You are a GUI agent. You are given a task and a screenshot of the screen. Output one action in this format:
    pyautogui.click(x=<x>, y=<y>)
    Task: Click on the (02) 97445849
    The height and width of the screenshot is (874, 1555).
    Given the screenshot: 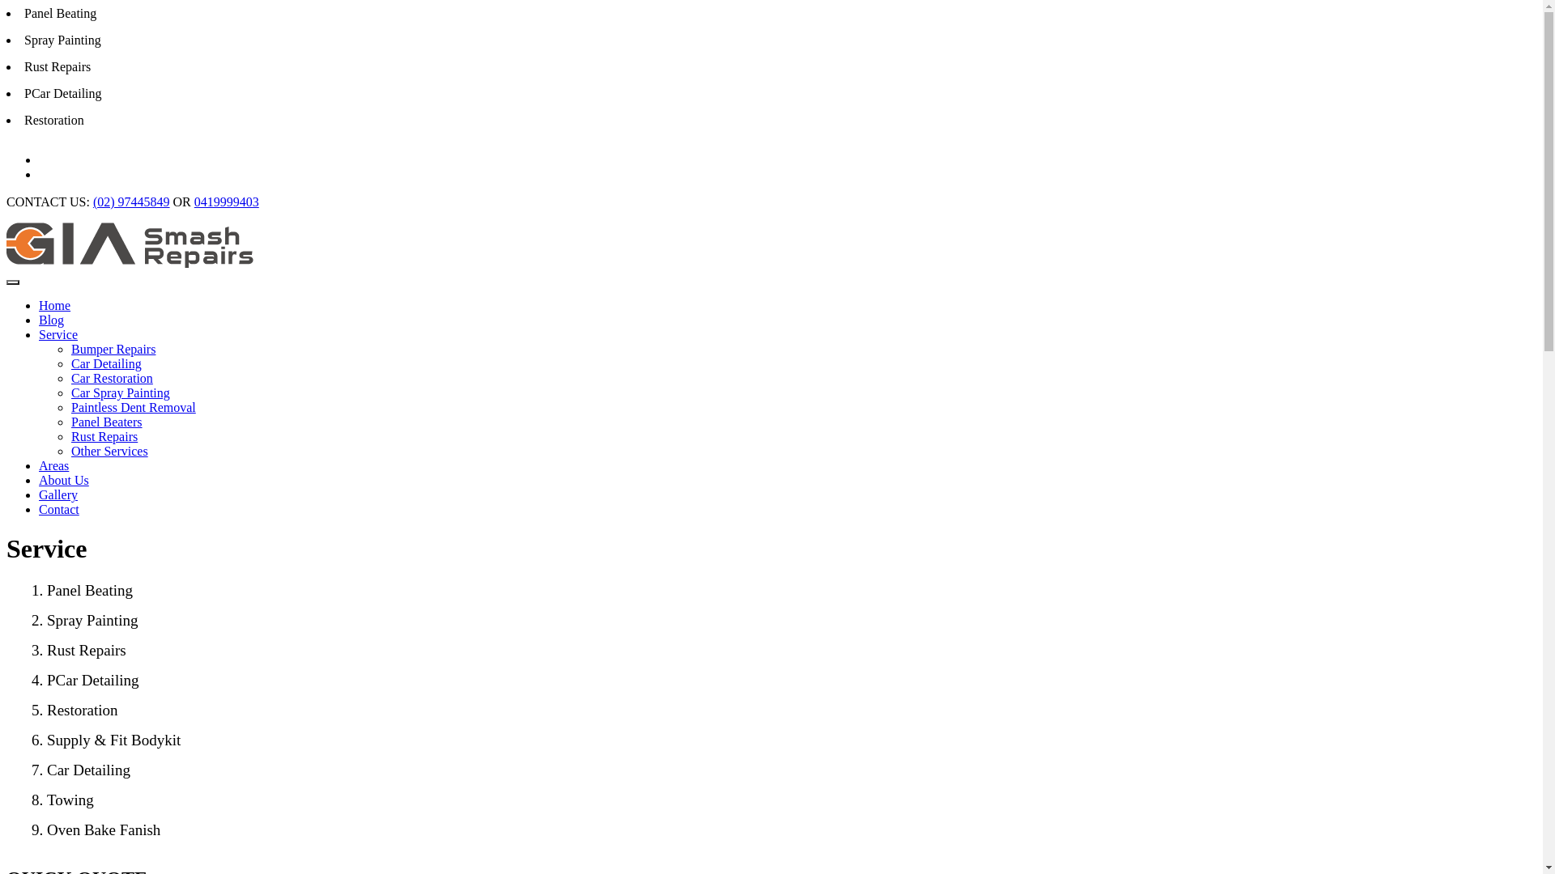 What is the action you would take?
    pyautogui.click(x=131, y=202)
    